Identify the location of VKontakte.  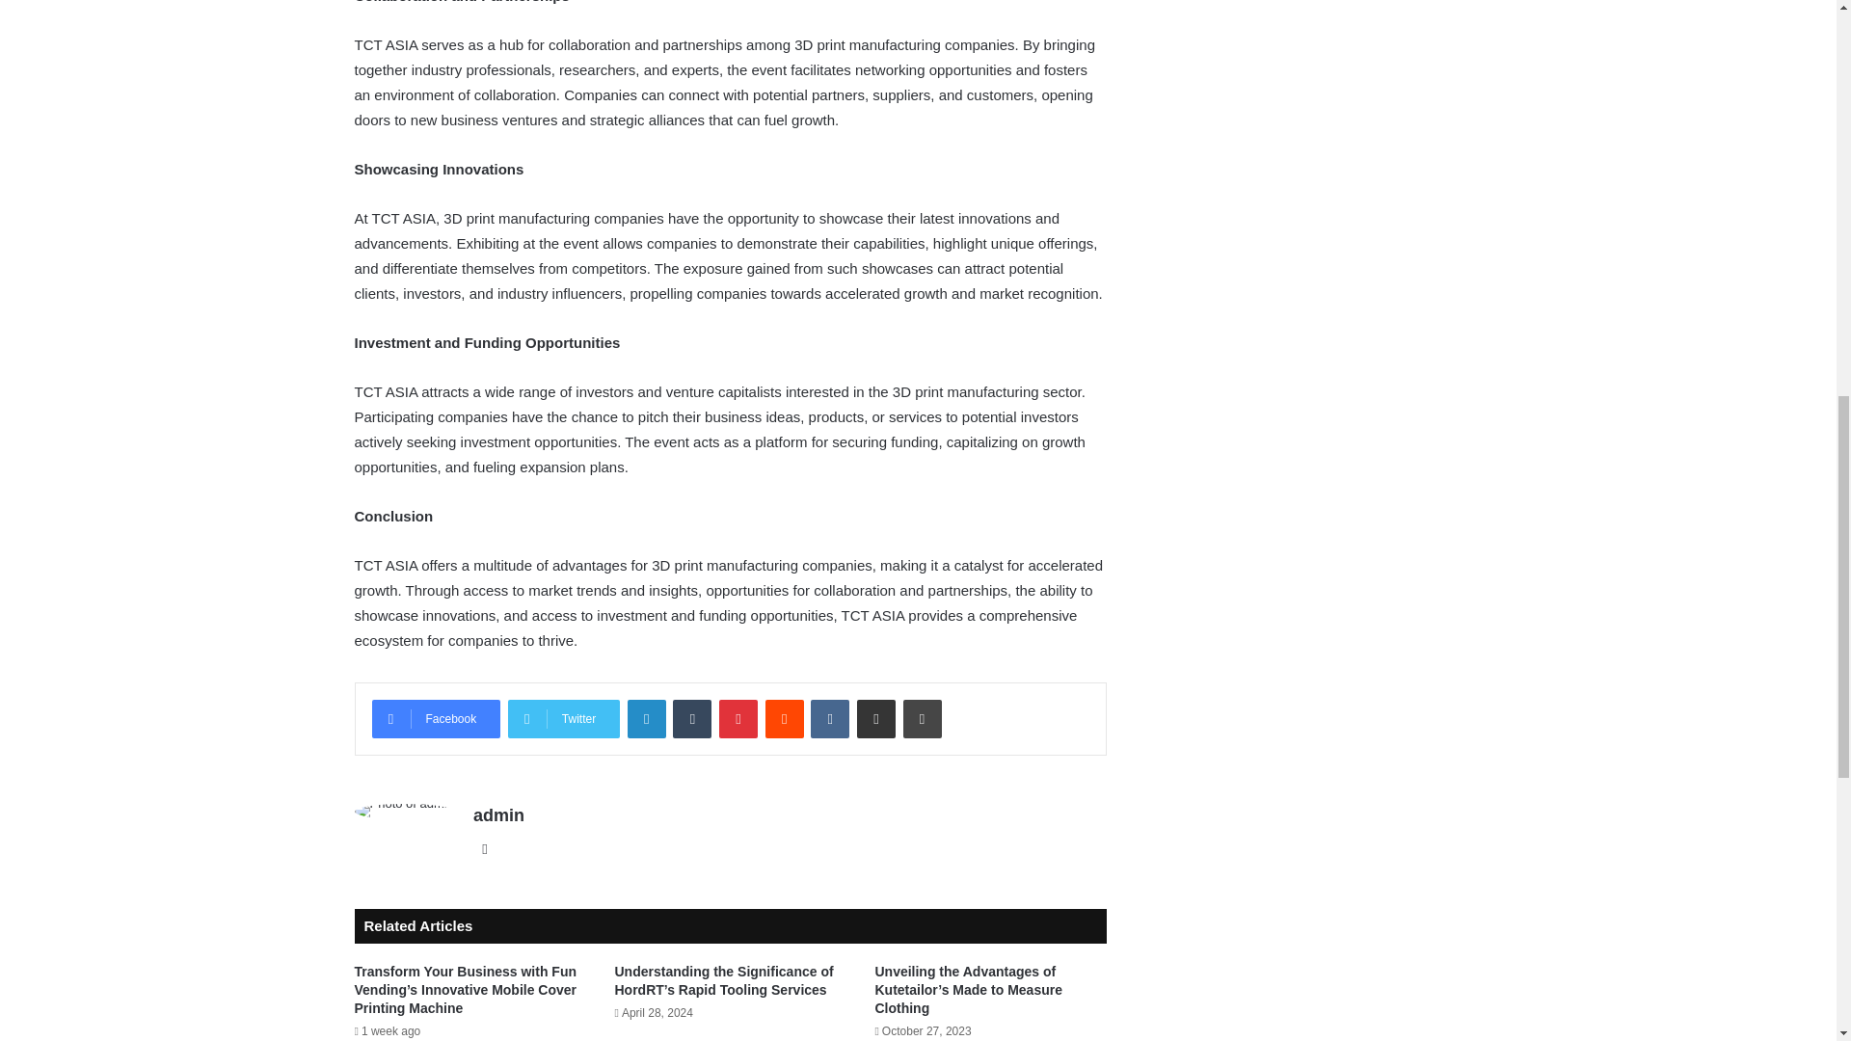
(829, 718).